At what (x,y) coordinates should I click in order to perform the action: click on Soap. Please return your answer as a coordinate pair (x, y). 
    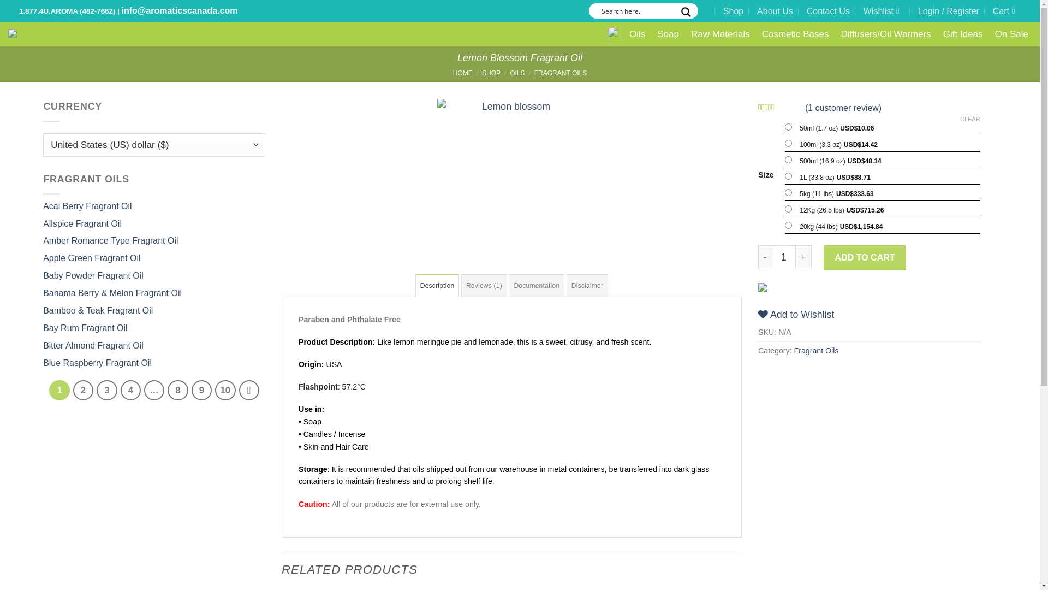
    Looking at the image, I should click on (668, 34).